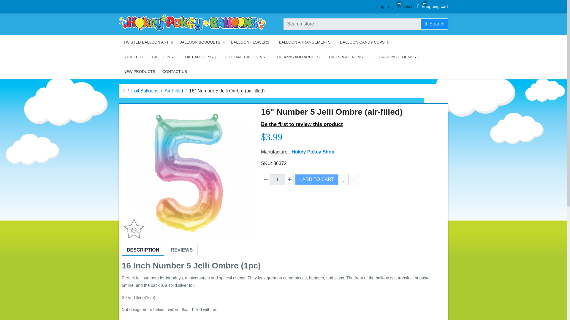 The height and width of the screenshot is (320, 570). Describe the element at coordinates (146, 42) in the screenshot. I see `Log in` at that location.